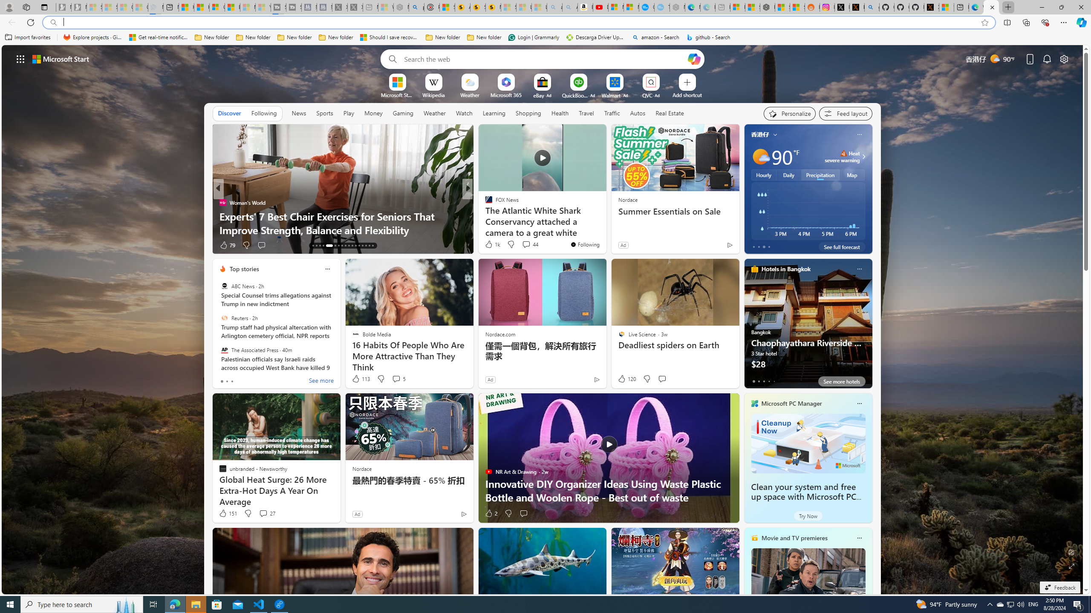 The height and width of the screenshot is (613, 1091). I want to click on Notifications, so click(1048, 59).